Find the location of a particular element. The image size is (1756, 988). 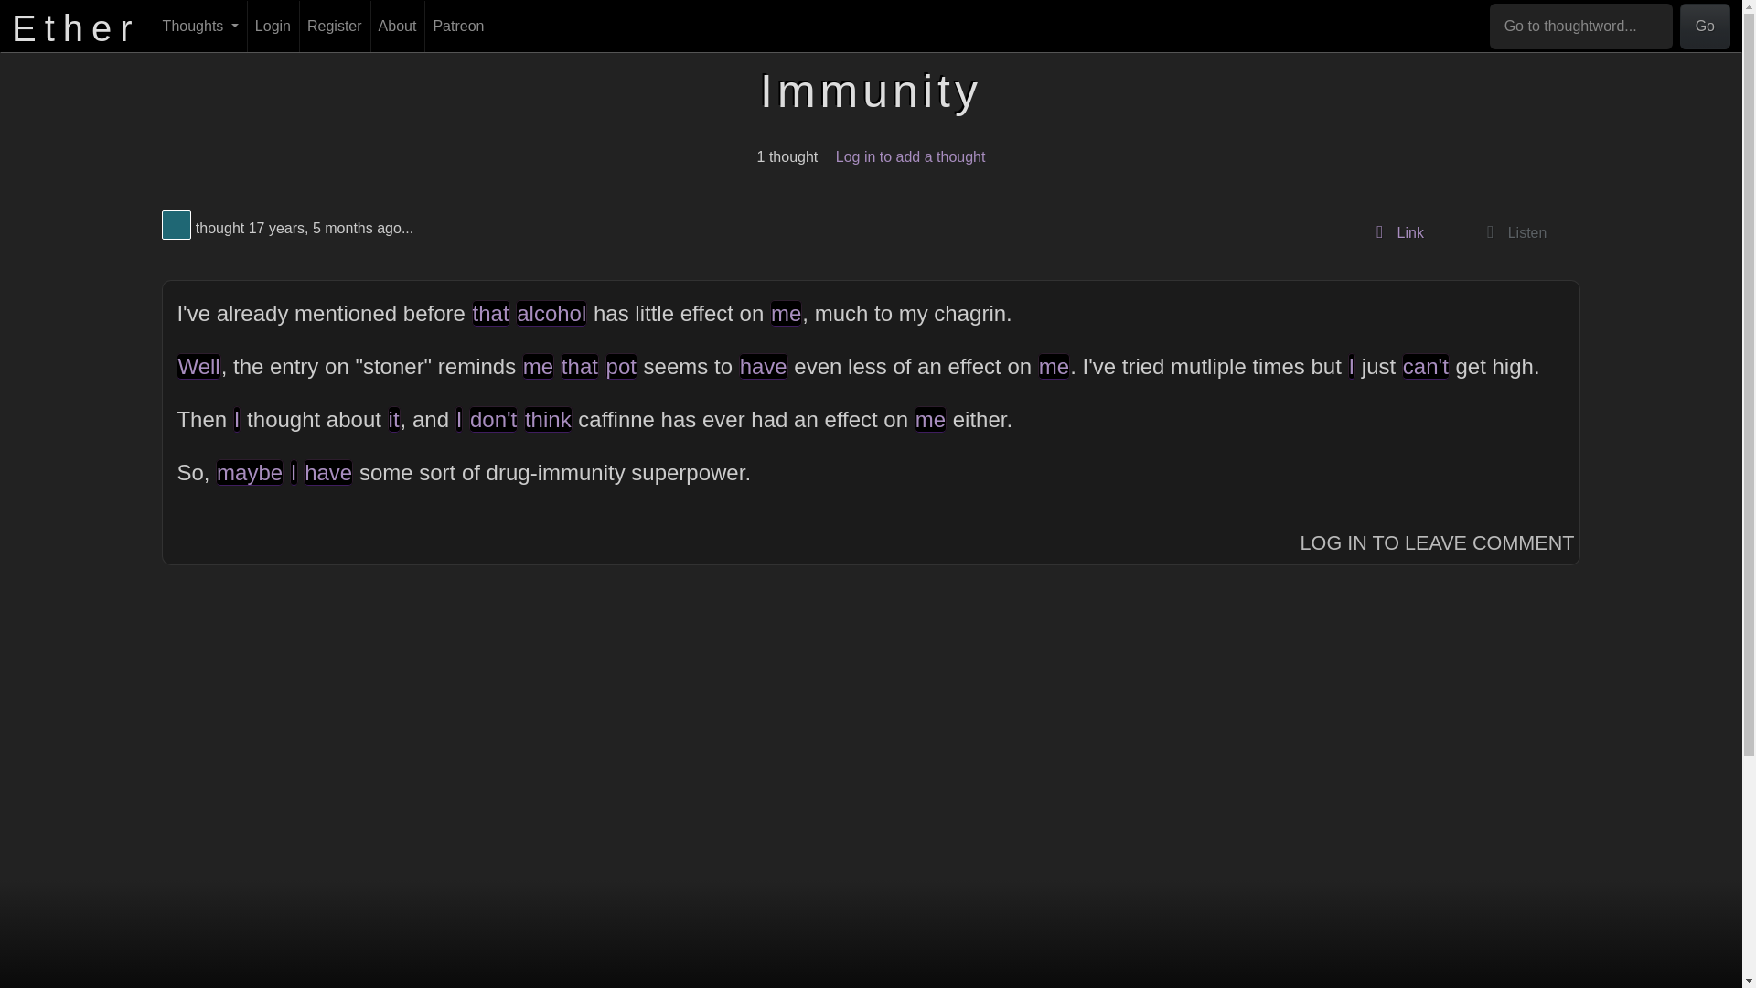

me is located at coordinates (538, 366).